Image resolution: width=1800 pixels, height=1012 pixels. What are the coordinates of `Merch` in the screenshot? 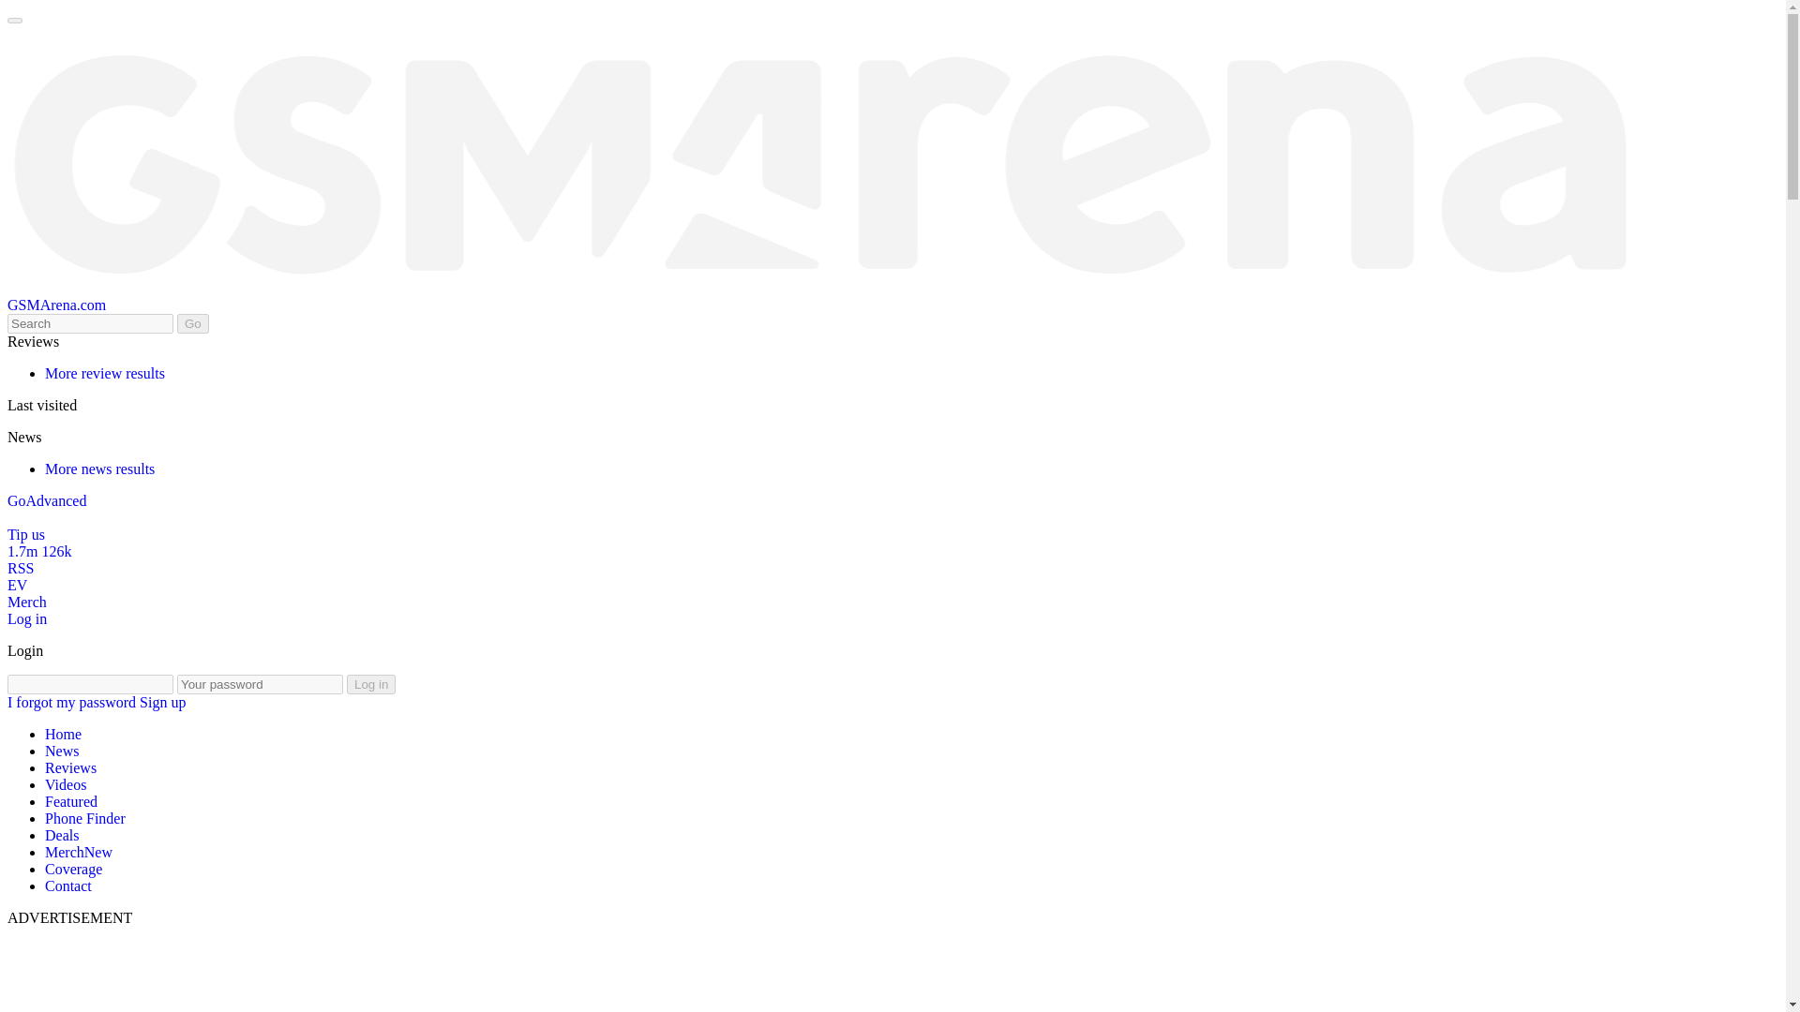 It's located at (26, 609).